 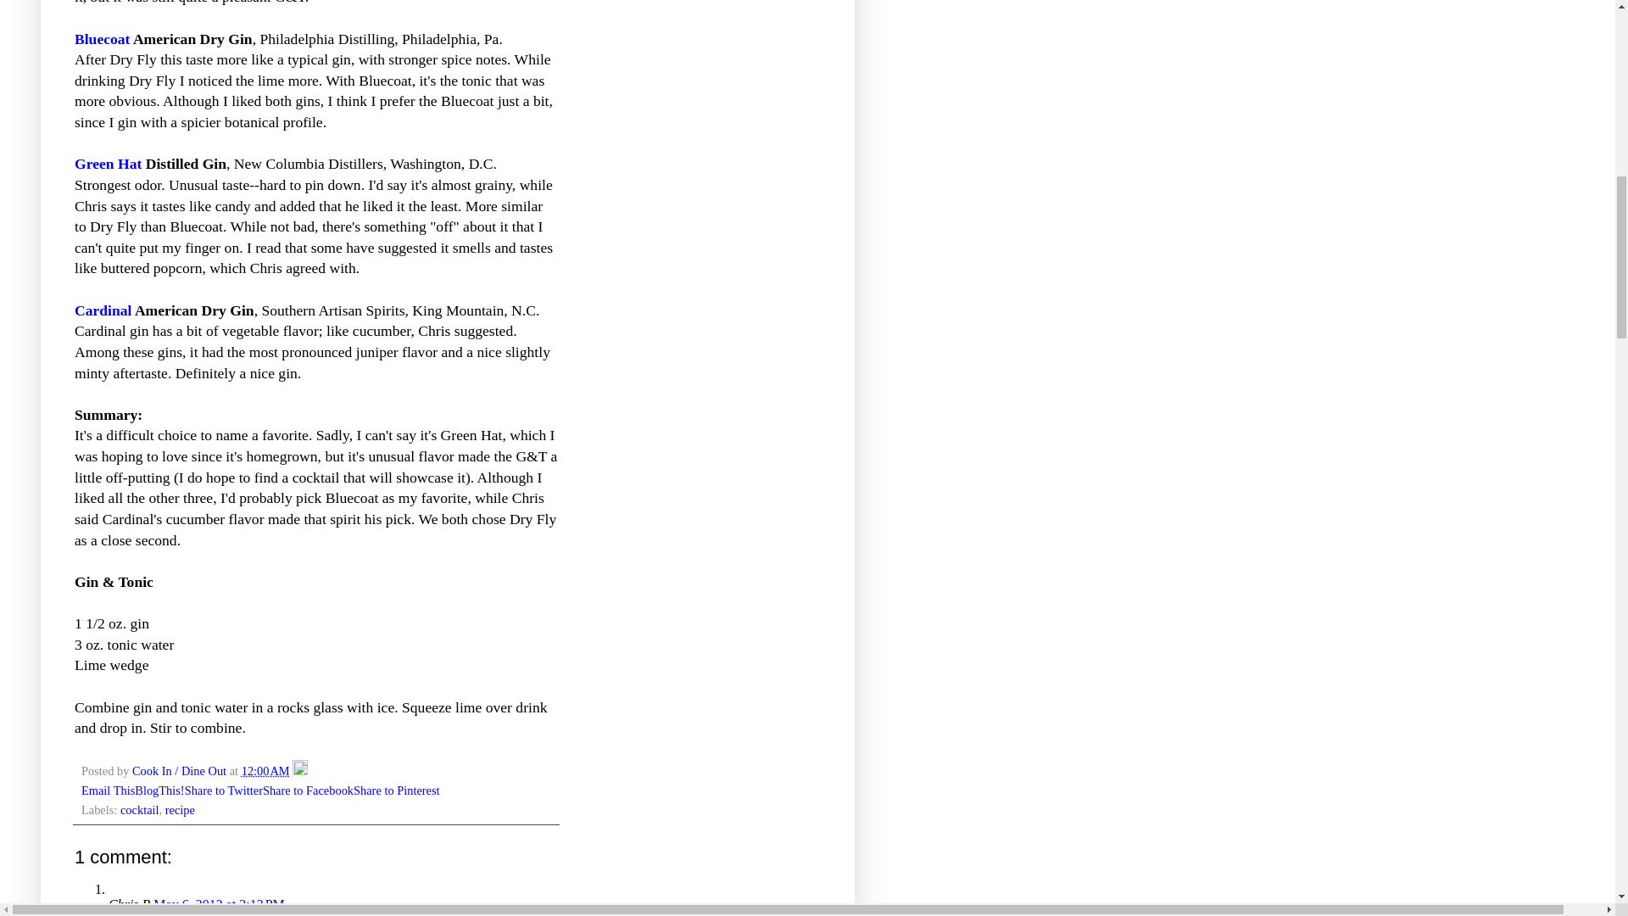 What do you see at coordinates (300, 770) in the screenshot?
I see `Edit Post` at bounding box center [300, 770].